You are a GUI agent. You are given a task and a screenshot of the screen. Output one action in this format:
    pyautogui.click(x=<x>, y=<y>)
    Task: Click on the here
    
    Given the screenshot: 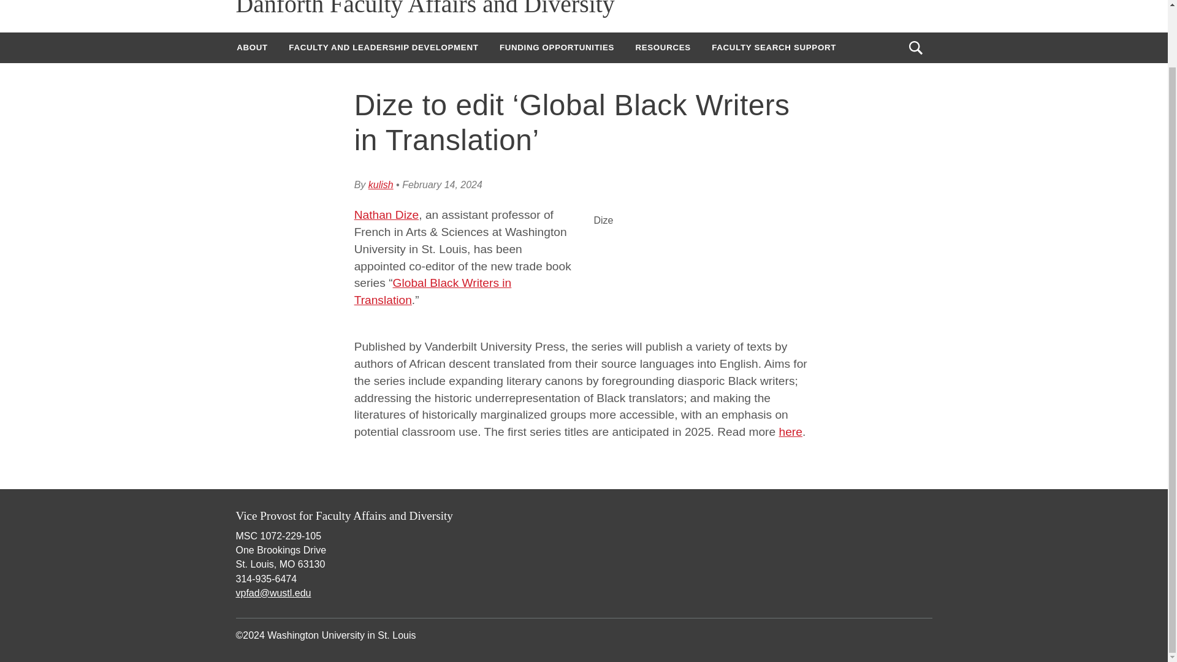 What is the action you would take?
    pyautogui.click(x=791, y=432)
    